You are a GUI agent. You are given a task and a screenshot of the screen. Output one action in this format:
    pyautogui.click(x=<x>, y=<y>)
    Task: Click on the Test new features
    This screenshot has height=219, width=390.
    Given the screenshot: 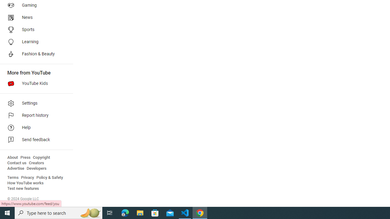 What is the action you would take?
    pyautogui.click(x=23, y=189)
    